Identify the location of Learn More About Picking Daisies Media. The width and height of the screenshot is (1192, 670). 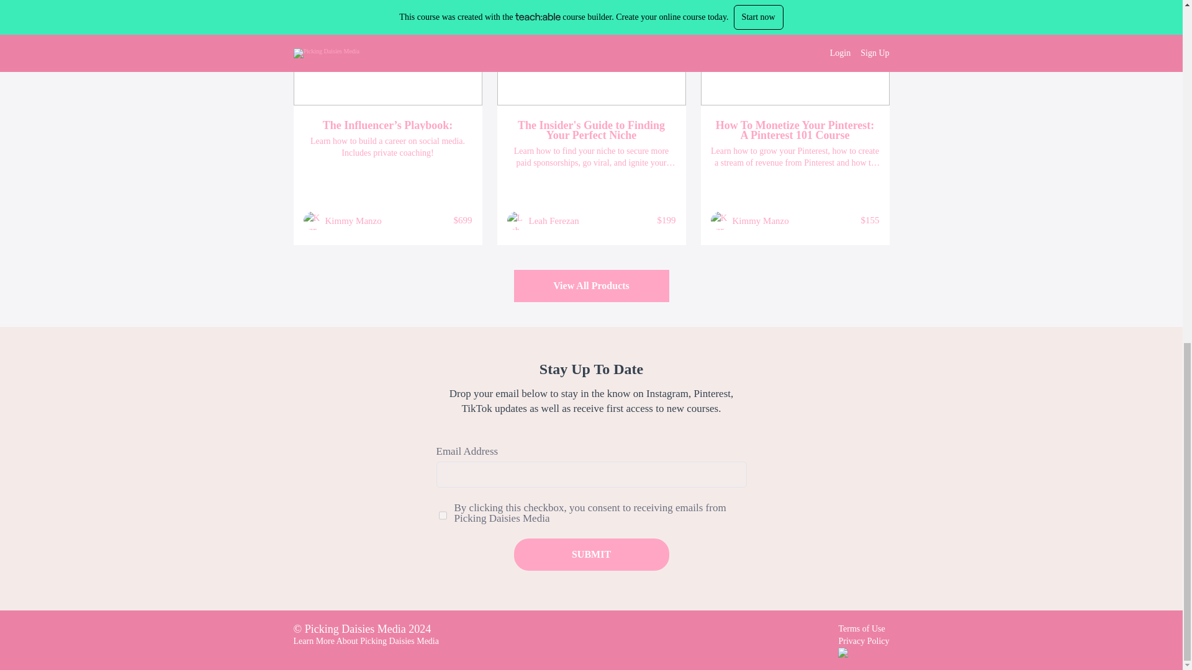
(366, 641).